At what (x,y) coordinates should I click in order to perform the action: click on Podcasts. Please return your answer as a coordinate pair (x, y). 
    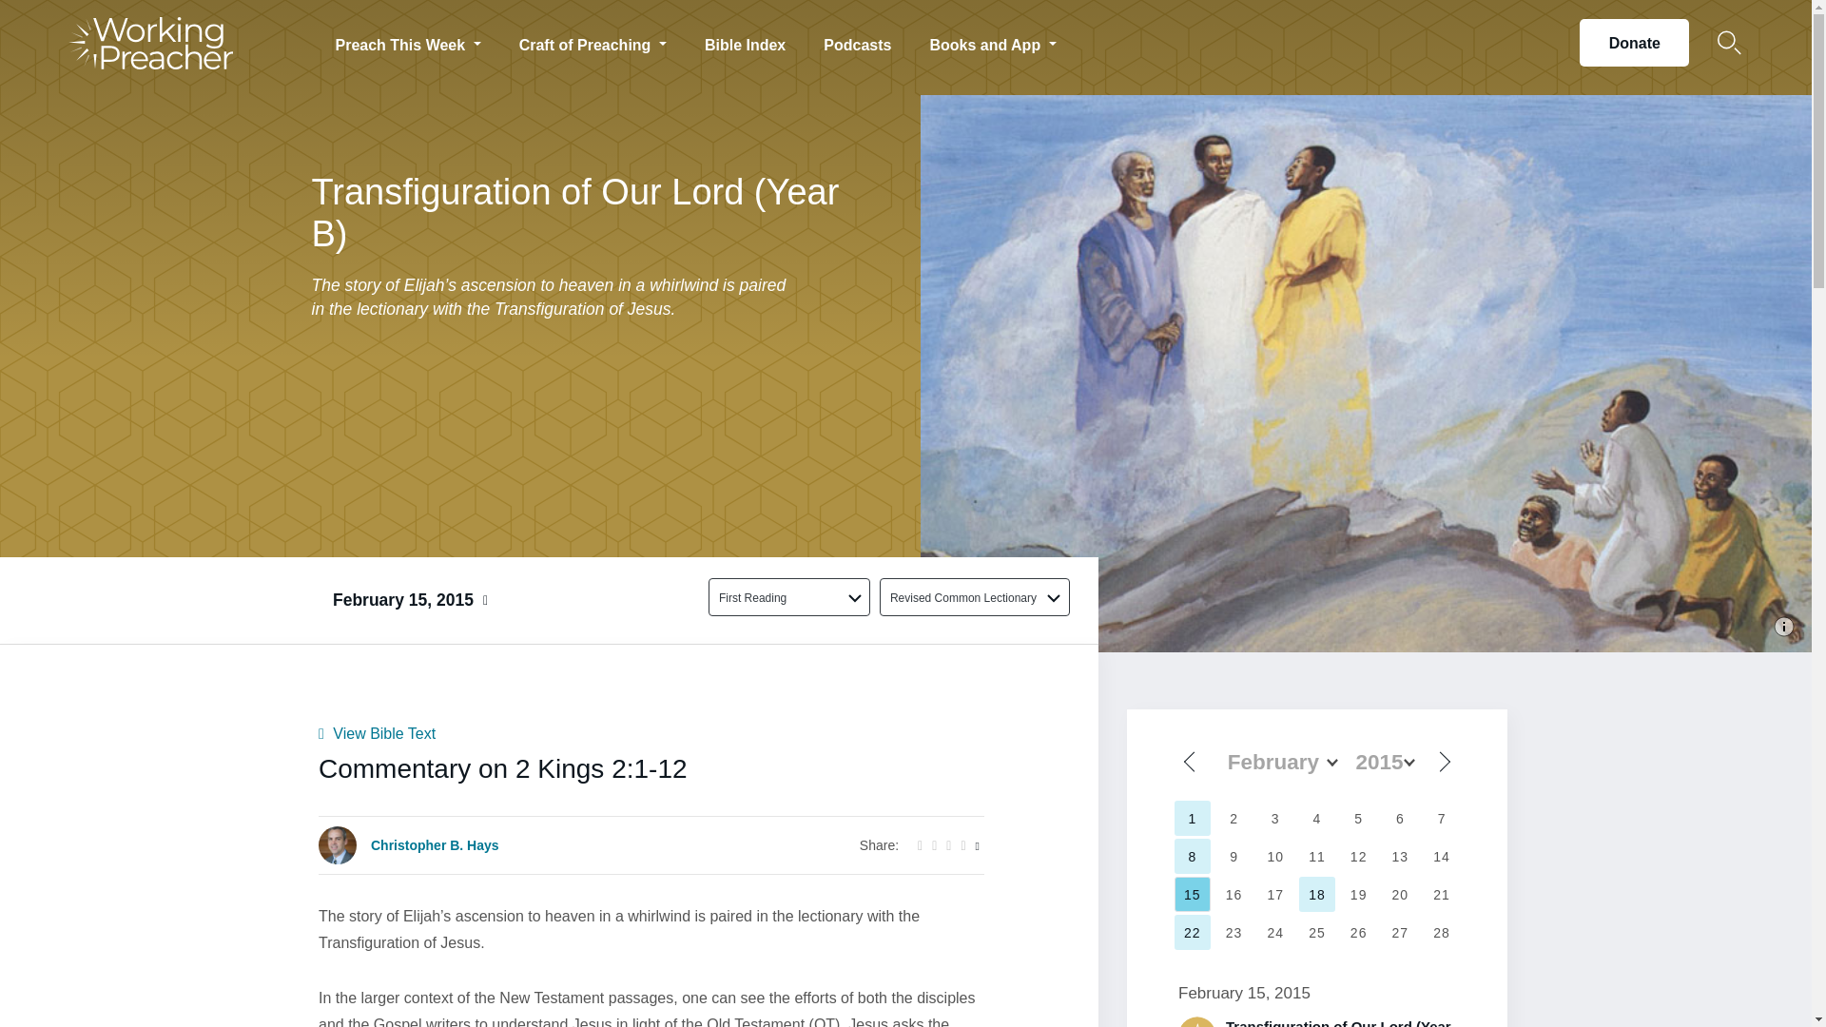
    Looking at the image, I should click on (857, 42).